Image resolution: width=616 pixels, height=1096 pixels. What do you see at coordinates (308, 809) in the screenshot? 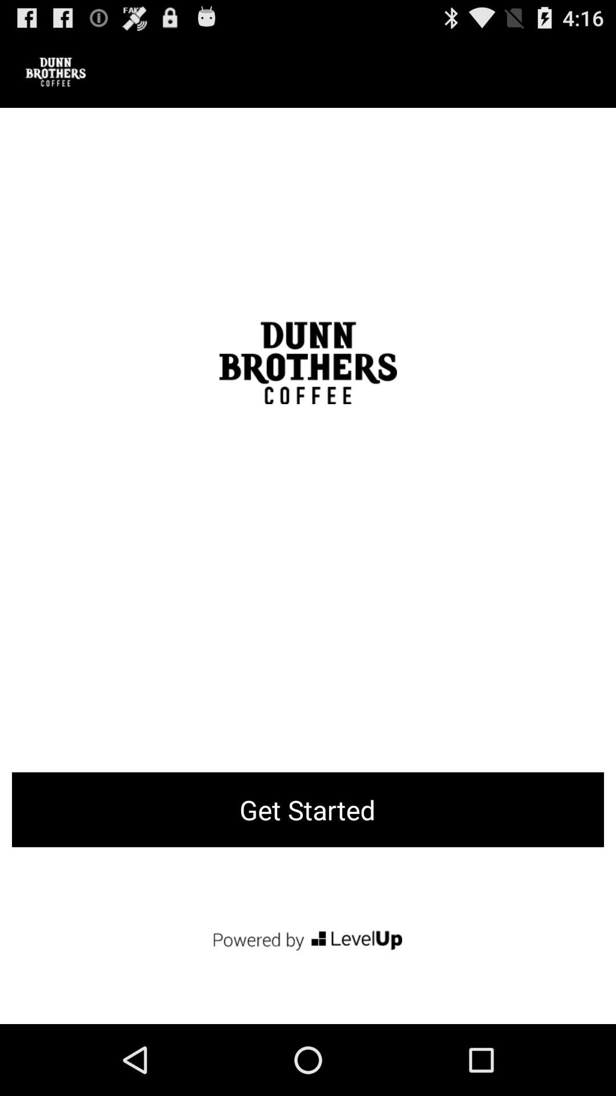
I see `swipe until get started item` at bounding box center [308, 809].